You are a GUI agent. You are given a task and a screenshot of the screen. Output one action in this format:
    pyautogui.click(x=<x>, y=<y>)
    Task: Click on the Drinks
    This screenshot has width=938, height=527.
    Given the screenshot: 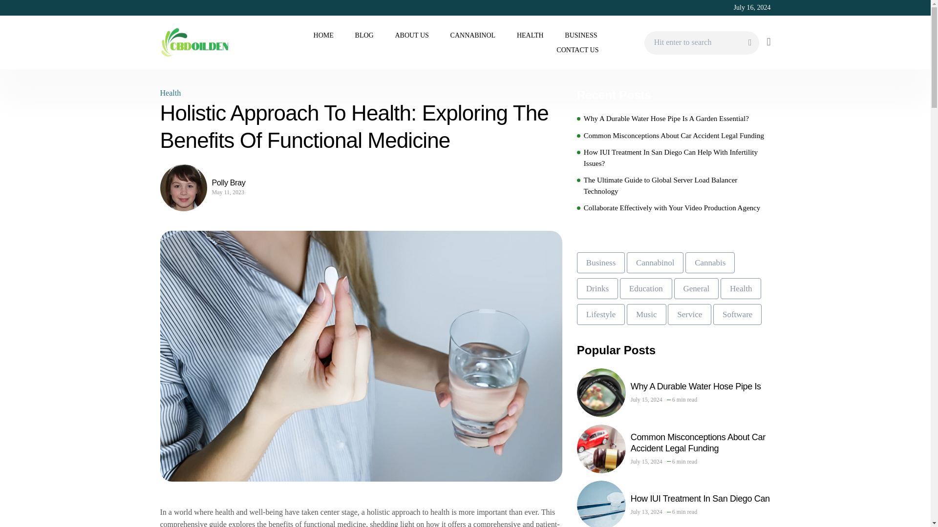 What is the action you would take?
    pyautogui.click(x=597, y=289)
    